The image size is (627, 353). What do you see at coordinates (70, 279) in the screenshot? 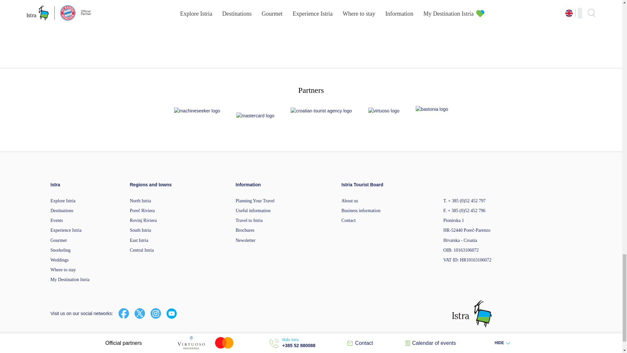
I see `My Destination Istria` at bounding box center [70, 279].